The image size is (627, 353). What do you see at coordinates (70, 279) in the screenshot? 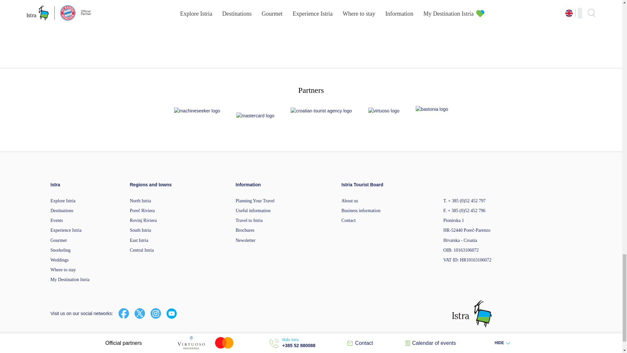
I see `My Destination Istria` at bounding box center [70, 279].